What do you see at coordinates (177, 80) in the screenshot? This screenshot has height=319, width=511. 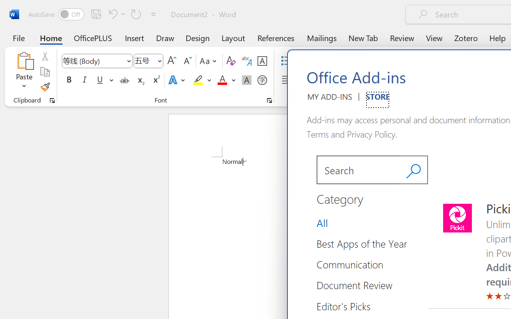 I see `Text Effects and Typography` at bounding box center [177, 80].